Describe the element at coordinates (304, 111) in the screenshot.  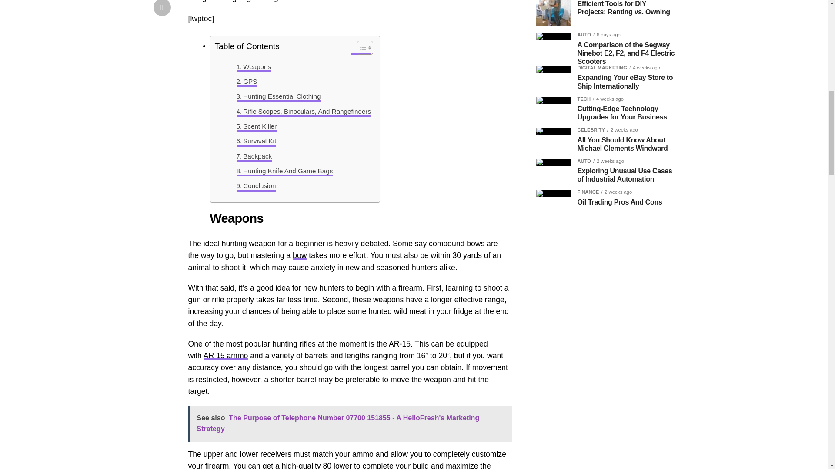
I see `Rifle Scopes, Binoculars, And Rangefinders` at that location.